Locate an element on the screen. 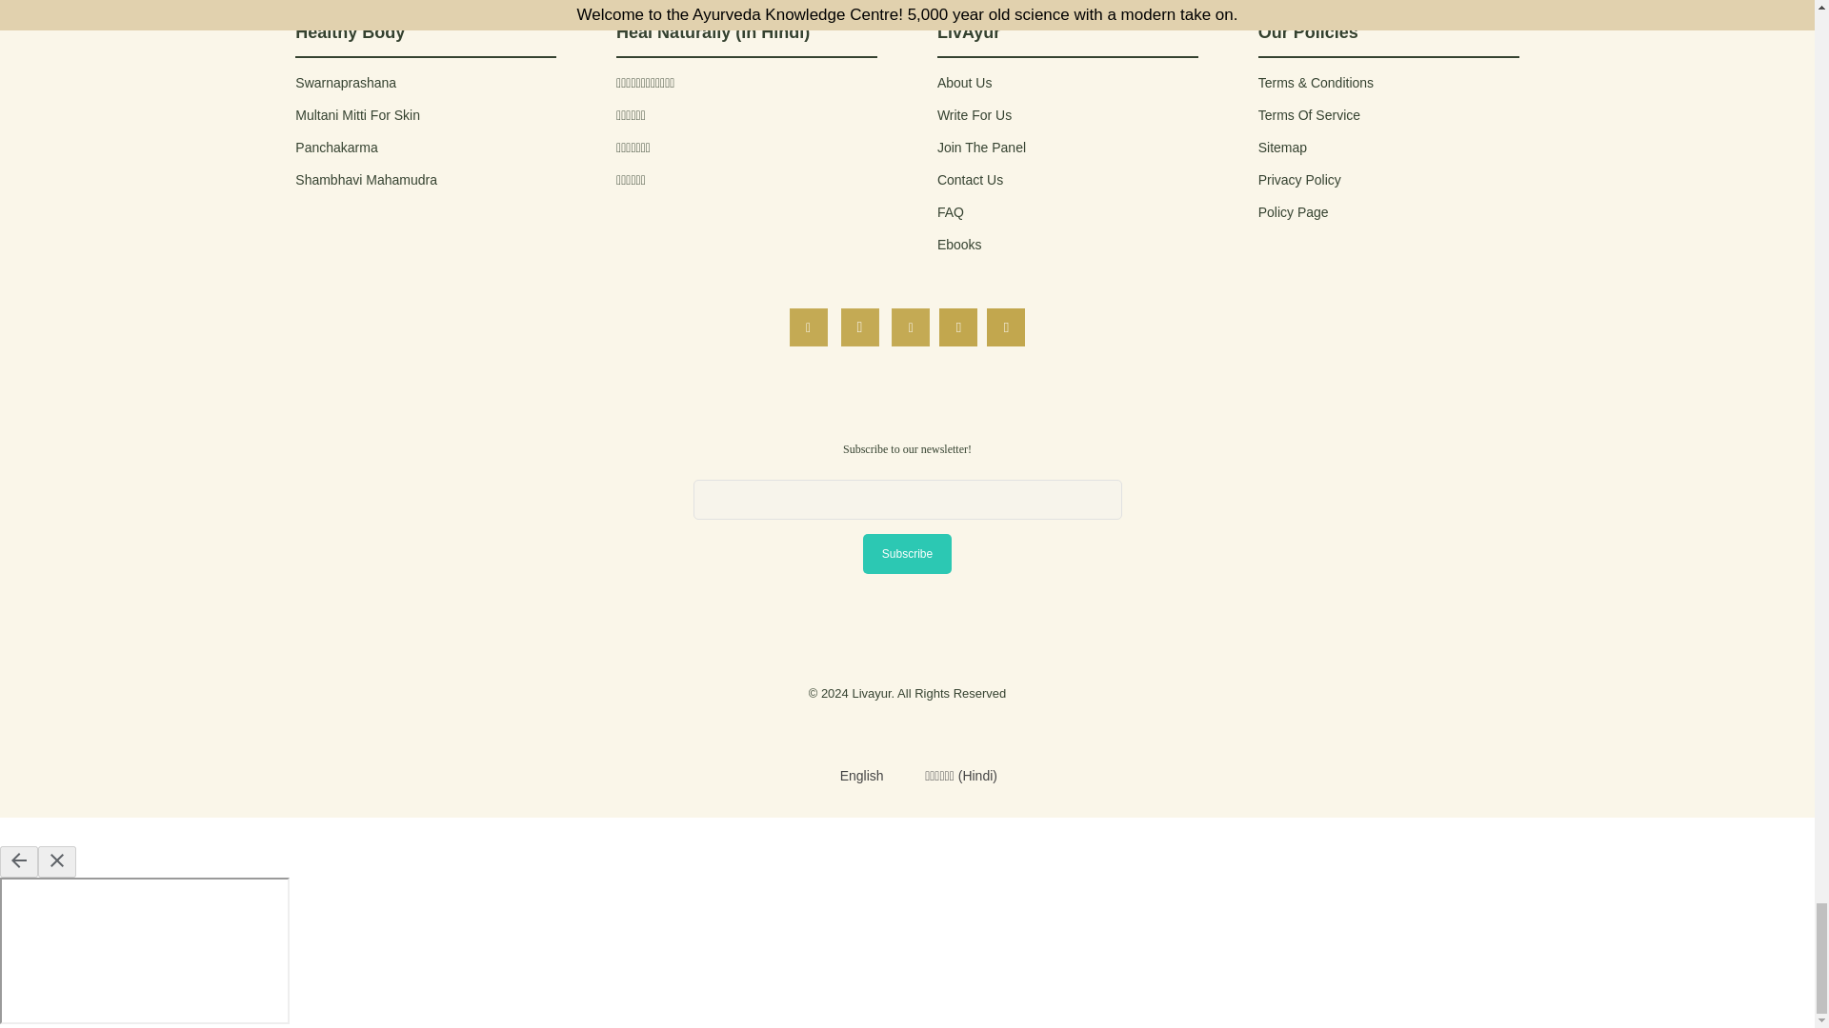  Subscribe is located at coordinates (907, 552).